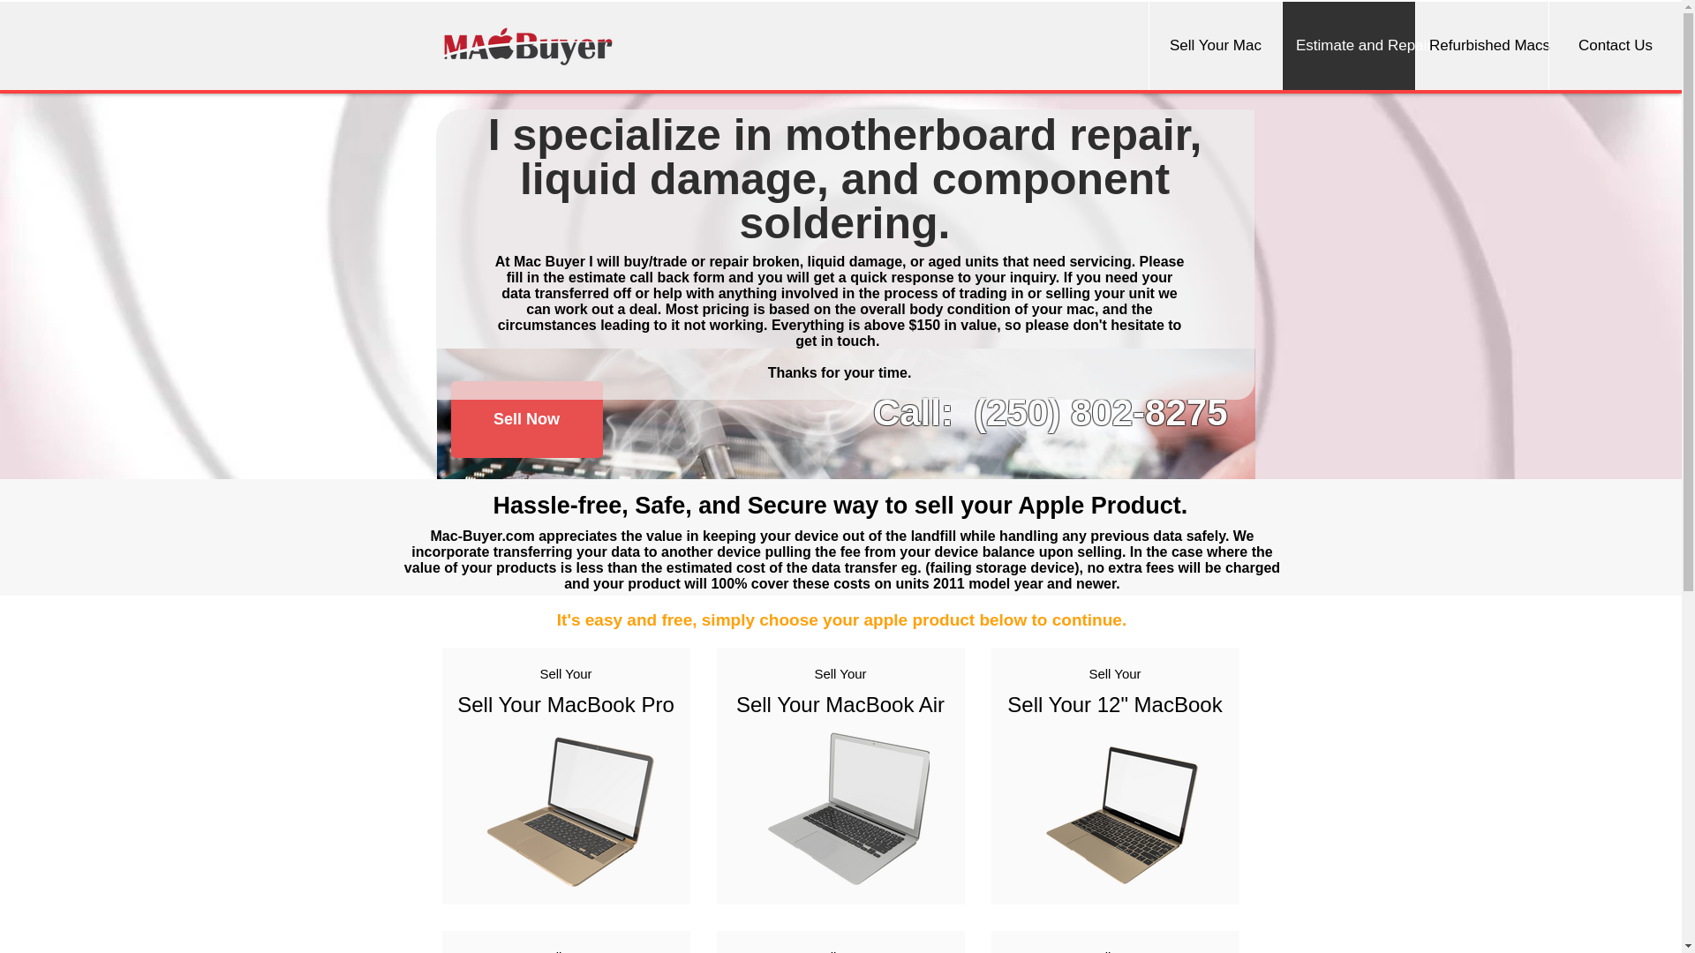 The height and width of the screenshot is (953, 1695). What do you see at coordinates (565, 704) in the screenshot?
I see `Sell Your MacBook Pro` at bounding box center [565, 704].